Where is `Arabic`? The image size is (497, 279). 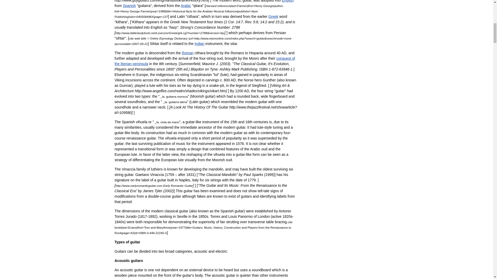 Arabic is located at coordinates (186, 6).